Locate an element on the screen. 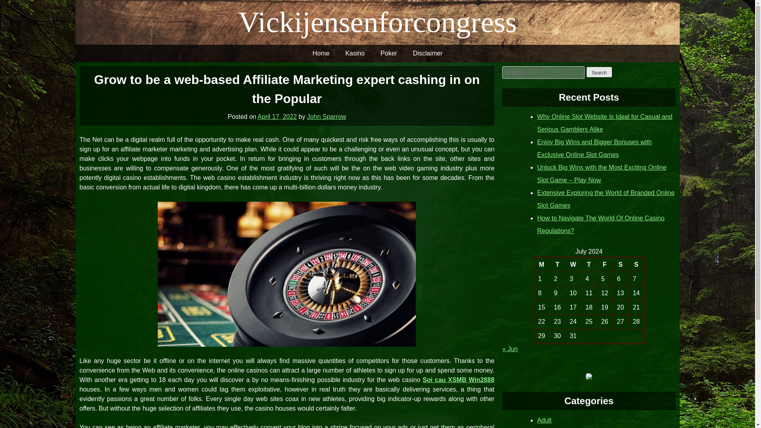  Kasino is located at coordinates (355, 53).